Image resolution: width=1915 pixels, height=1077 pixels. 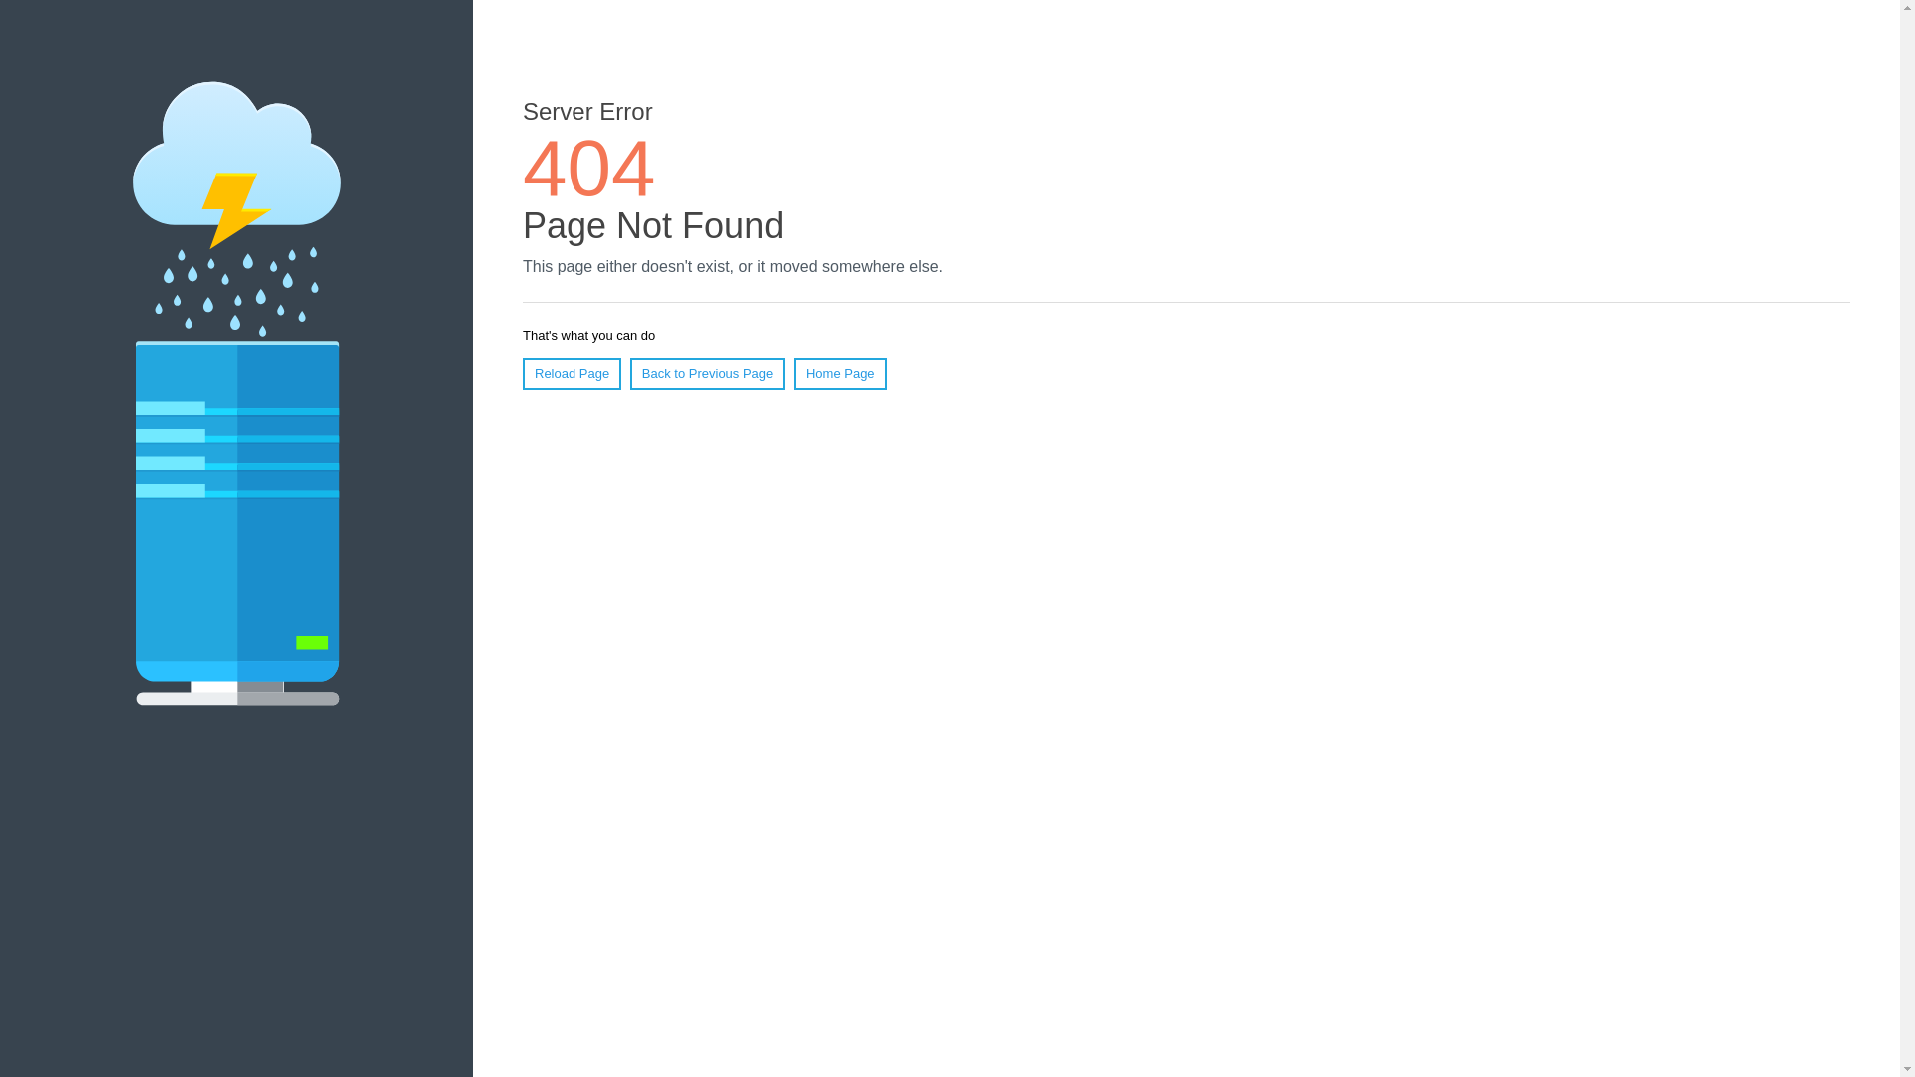 What do you see at coordinates (708, 374) in the screenshot?
I see `Back to Previous Page` at bounding box center [708, 374].